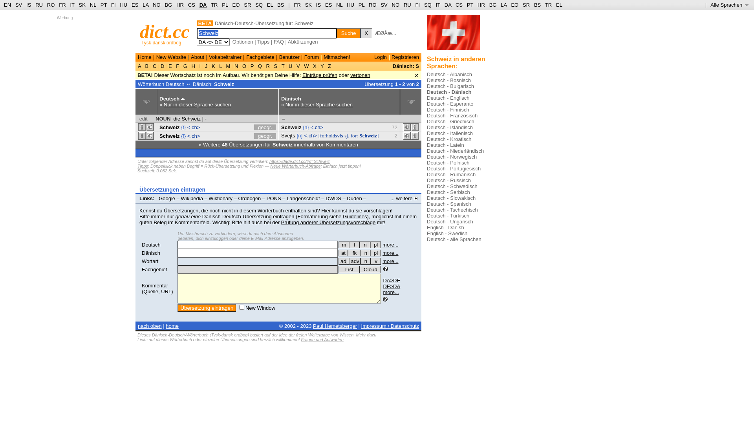  I want to click on Deutsch - Schwedisch, so click(452, 186).